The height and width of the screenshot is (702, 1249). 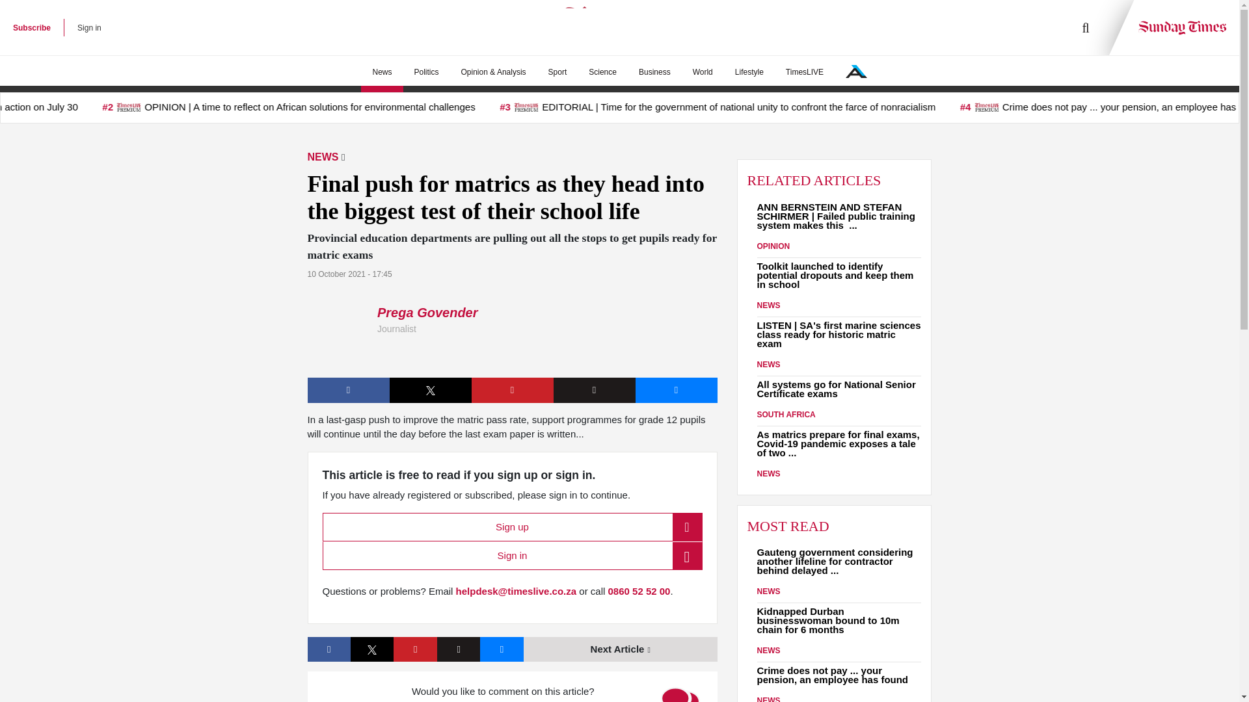 I want to click on Business, so click(x=654, y=72).